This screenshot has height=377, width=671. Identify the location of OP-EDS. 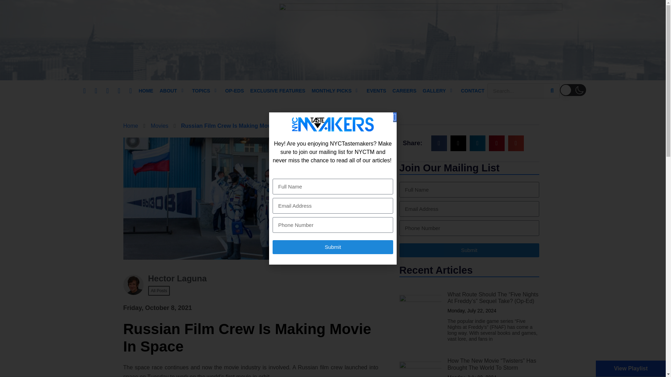
(234, 91).